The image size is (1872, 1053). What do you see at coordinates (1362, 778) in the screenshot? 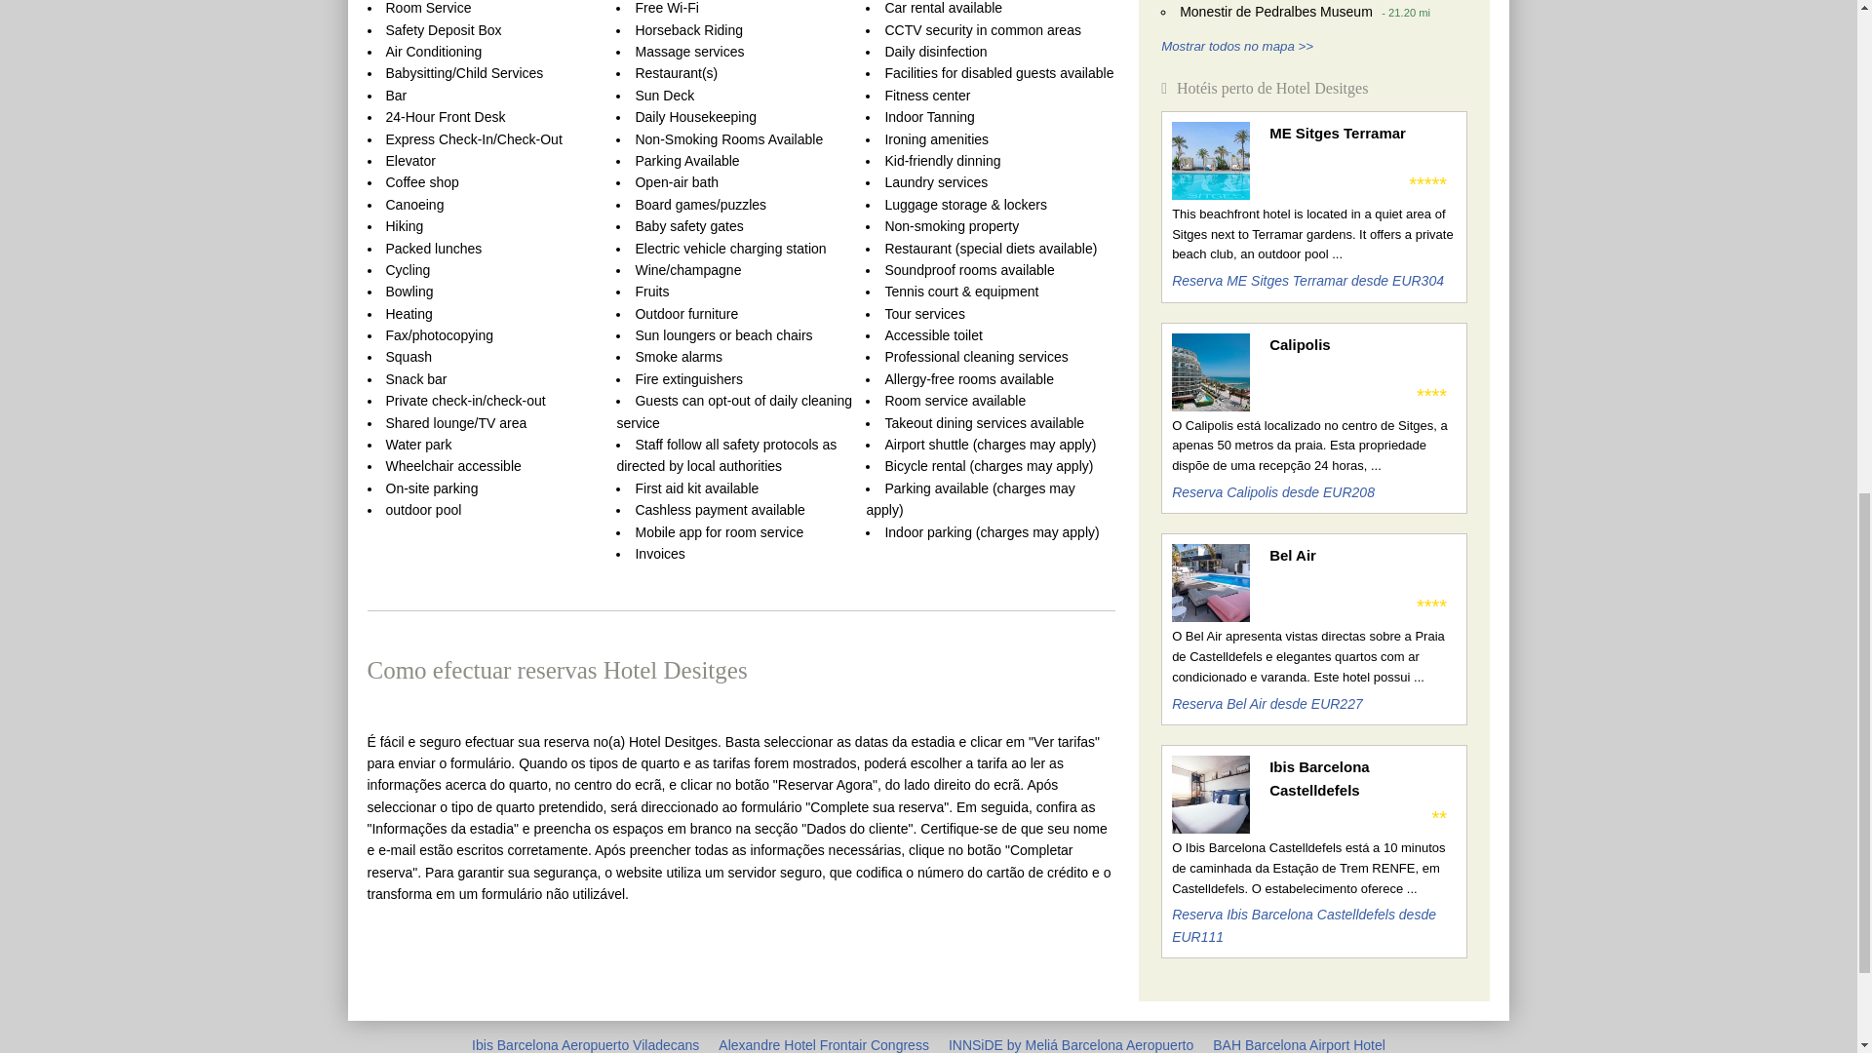
I see `Ibis Barcelona Castelldefels` at bounding box center [1362, 778].